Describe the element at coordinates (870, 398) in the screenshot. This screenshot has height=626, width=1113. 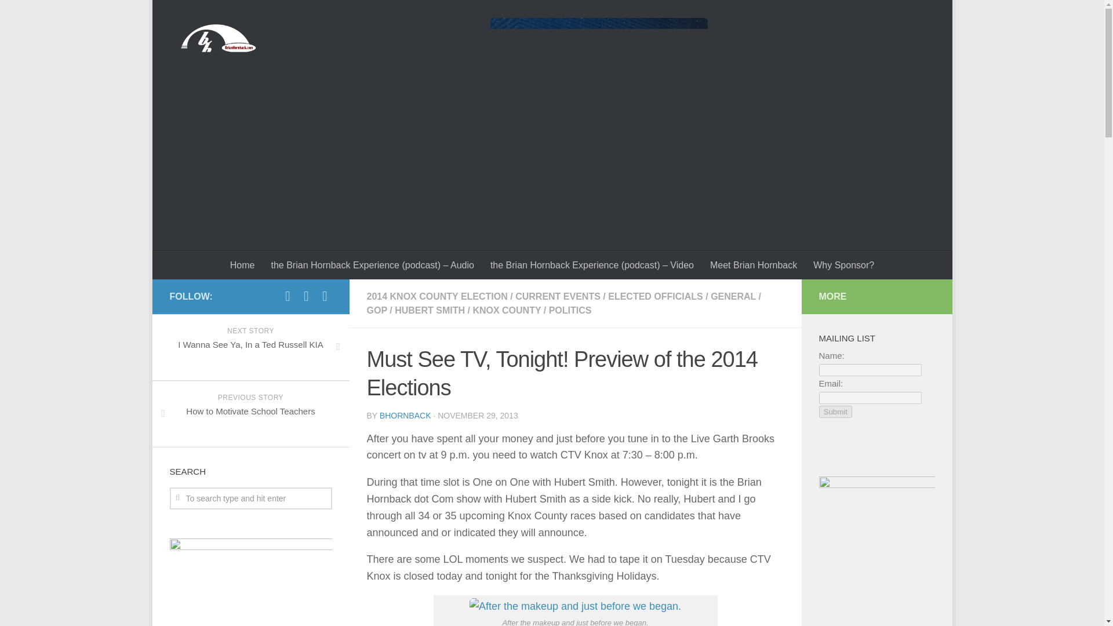
I see `BHORNBACK` at that location.